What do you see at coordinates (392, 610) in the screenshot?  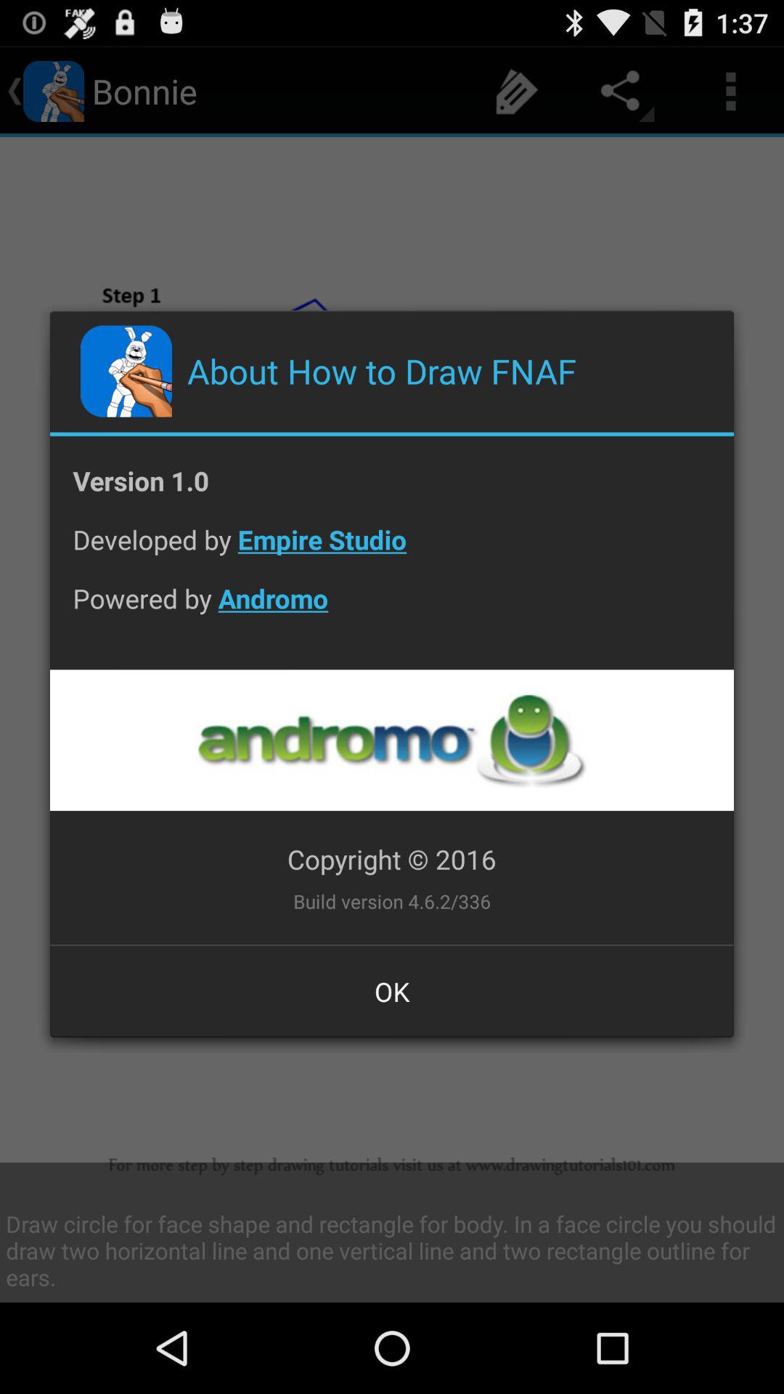 I see `jump until powered by andromo item` at bounding box center [392, 610].